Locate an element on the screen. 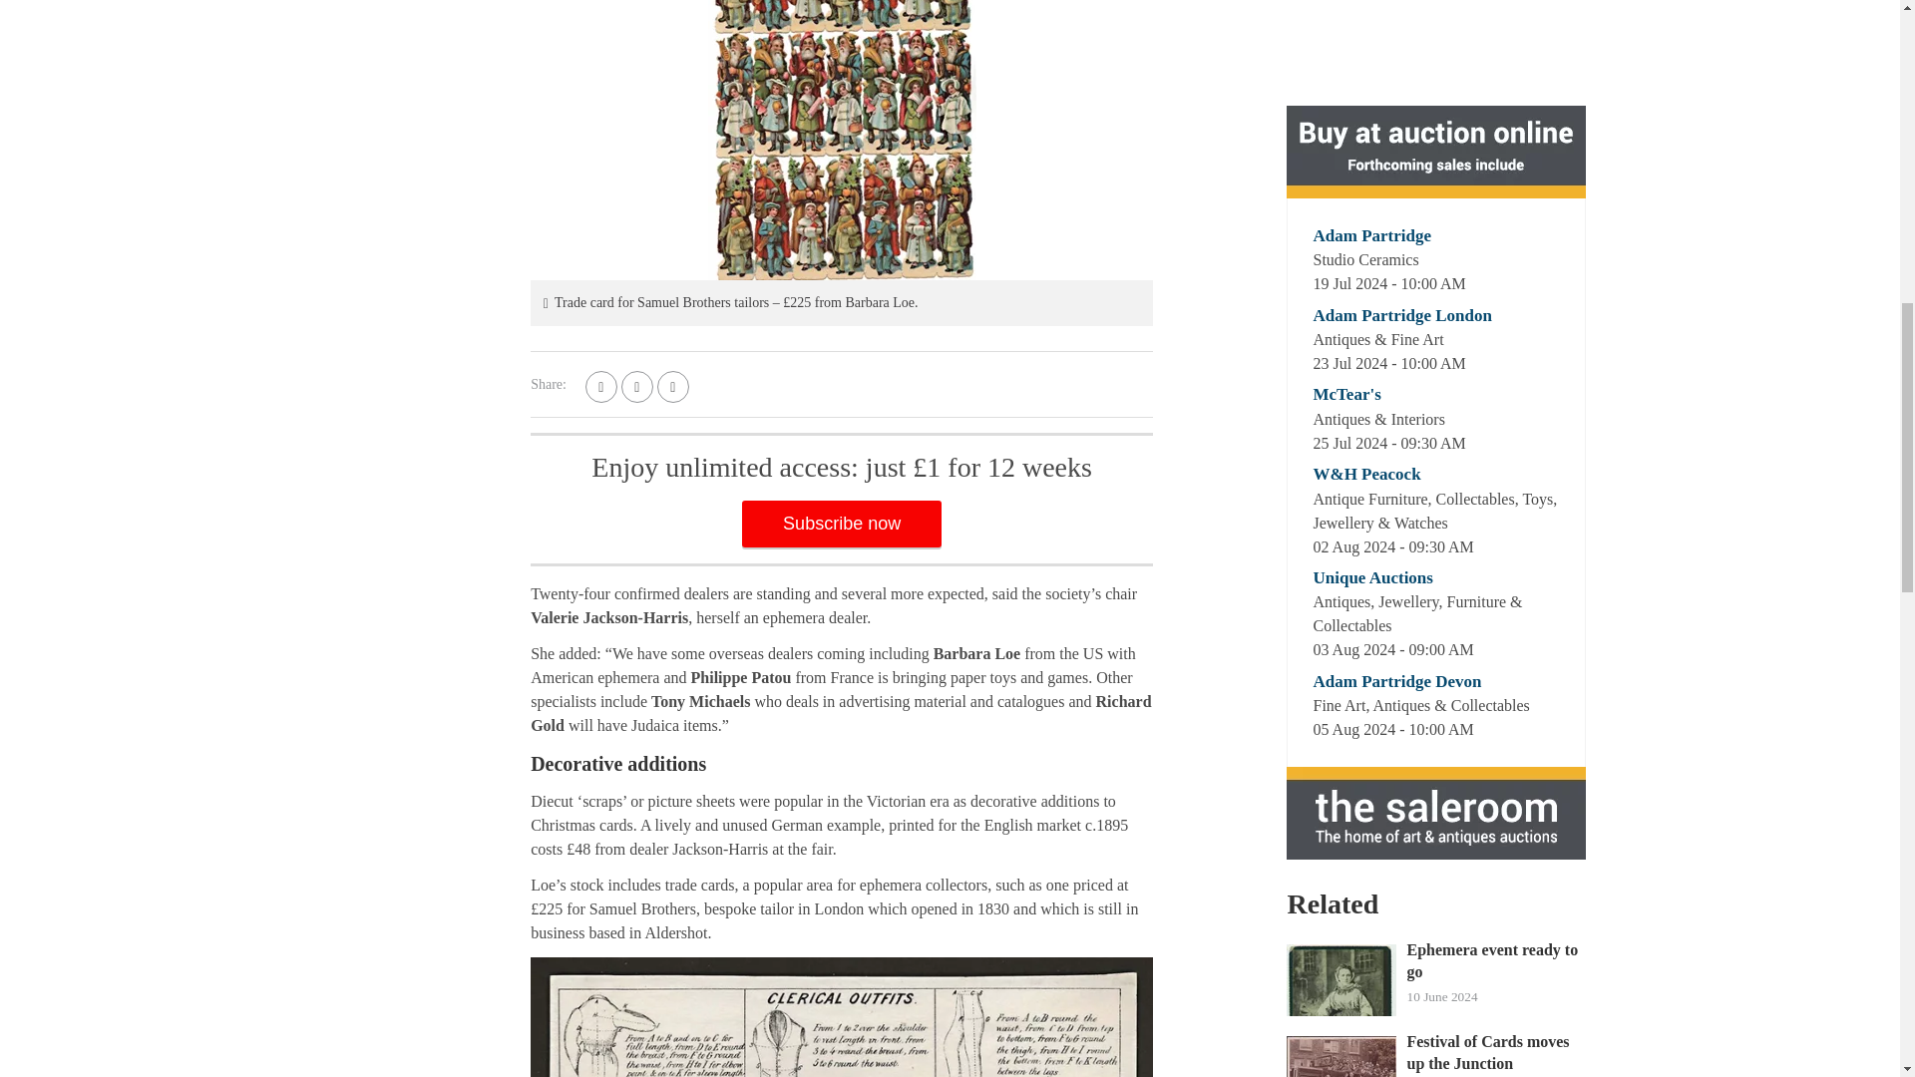 The width and height of the screenshot is (1915, 1077). the saleroom is located at coordinates (1436, 152).